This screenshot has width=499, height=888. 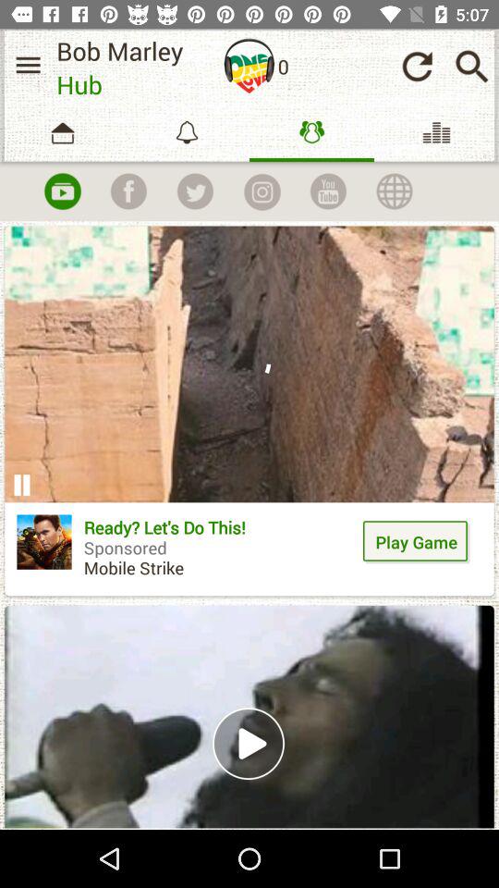 I want to click on flip to the ready let s, so click(x=220, y=554).